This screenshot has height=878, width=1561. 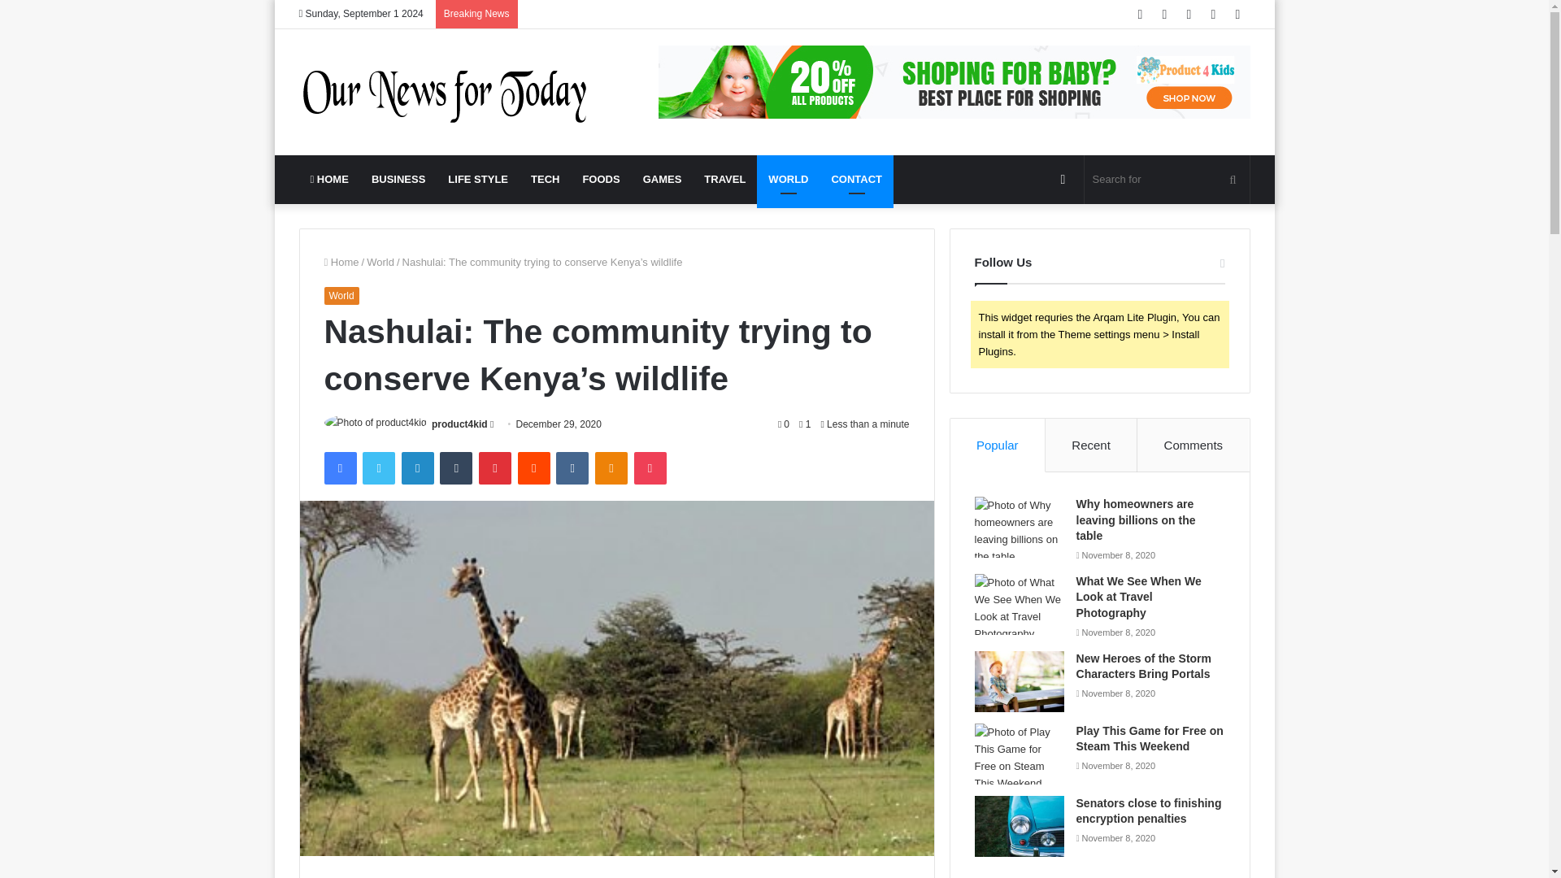 I want to click on Search for, so click(x=1167, y=179).